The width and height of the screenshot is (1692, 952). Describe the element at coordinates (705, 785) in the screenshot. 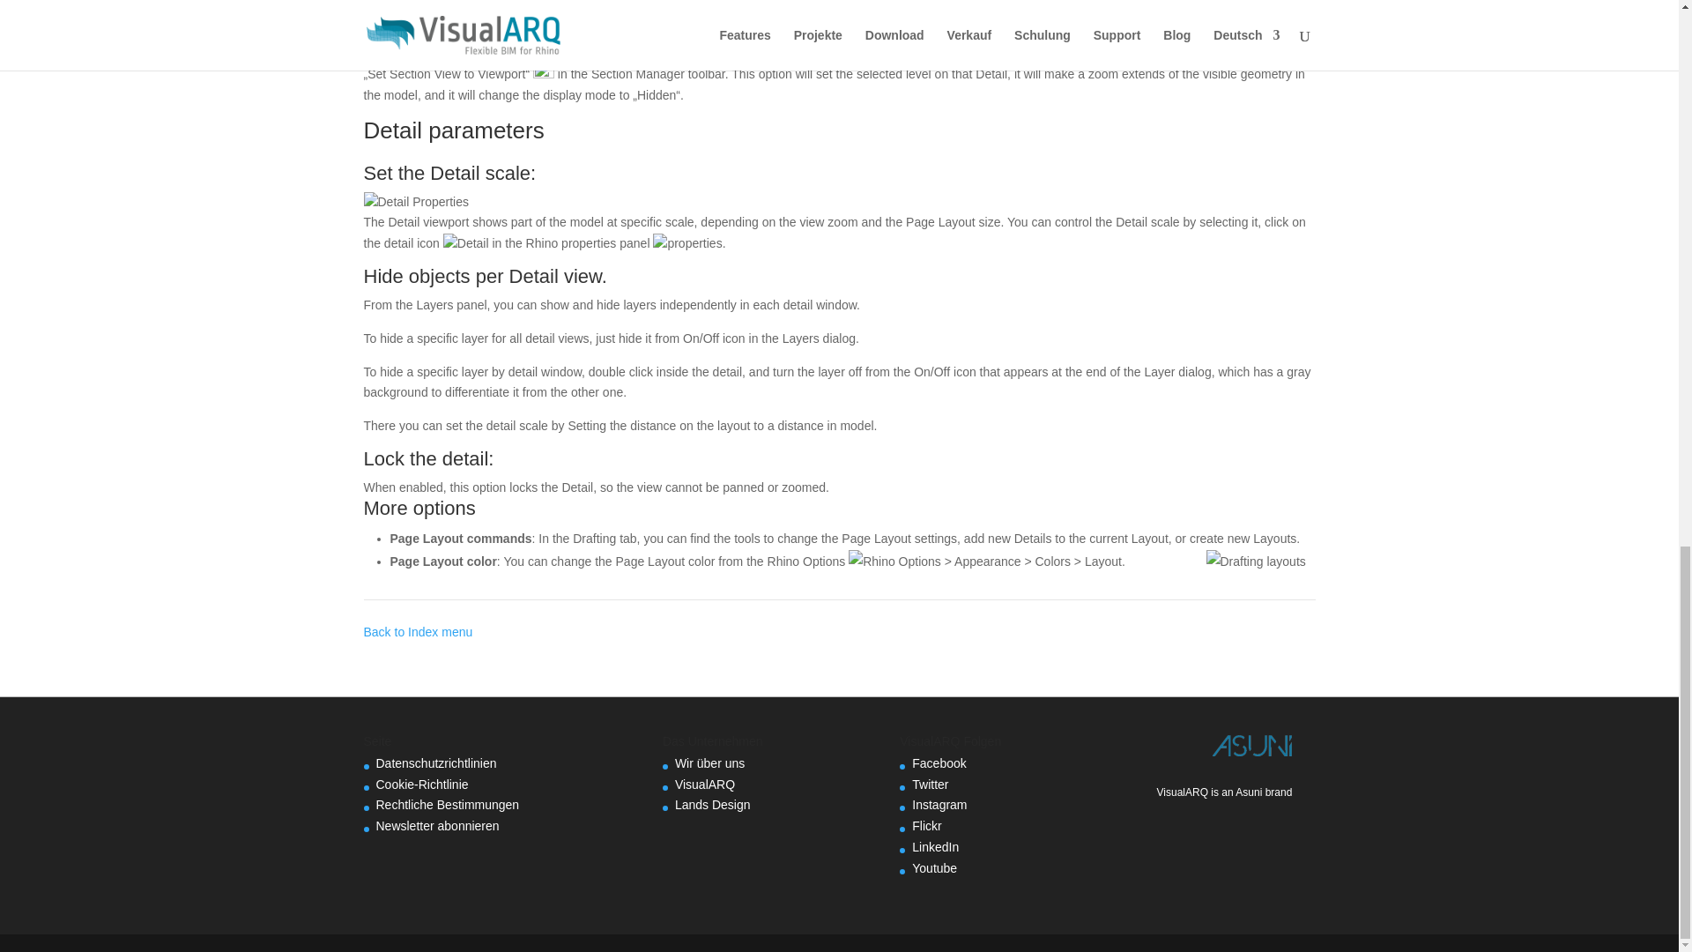

I see `VisualARQ` at that location.